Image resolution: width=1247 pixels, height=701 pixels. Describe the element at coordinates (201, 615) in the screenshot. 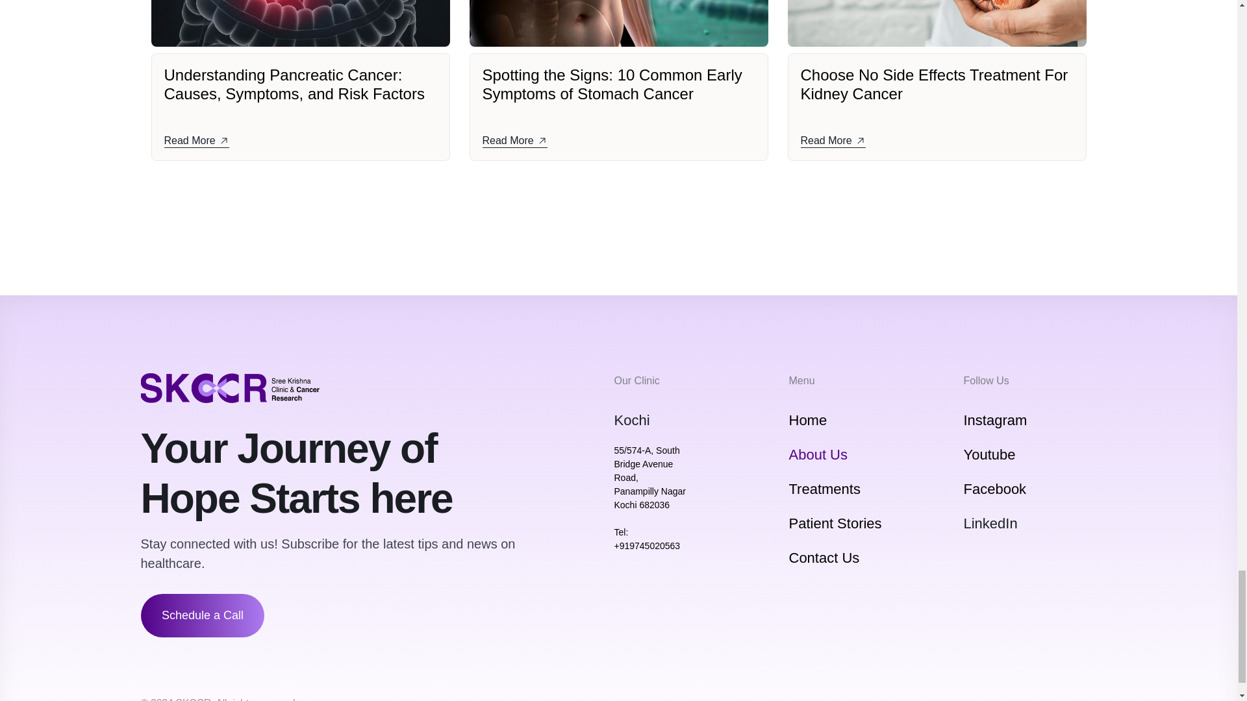

I see `Schedule a Call` at that location.